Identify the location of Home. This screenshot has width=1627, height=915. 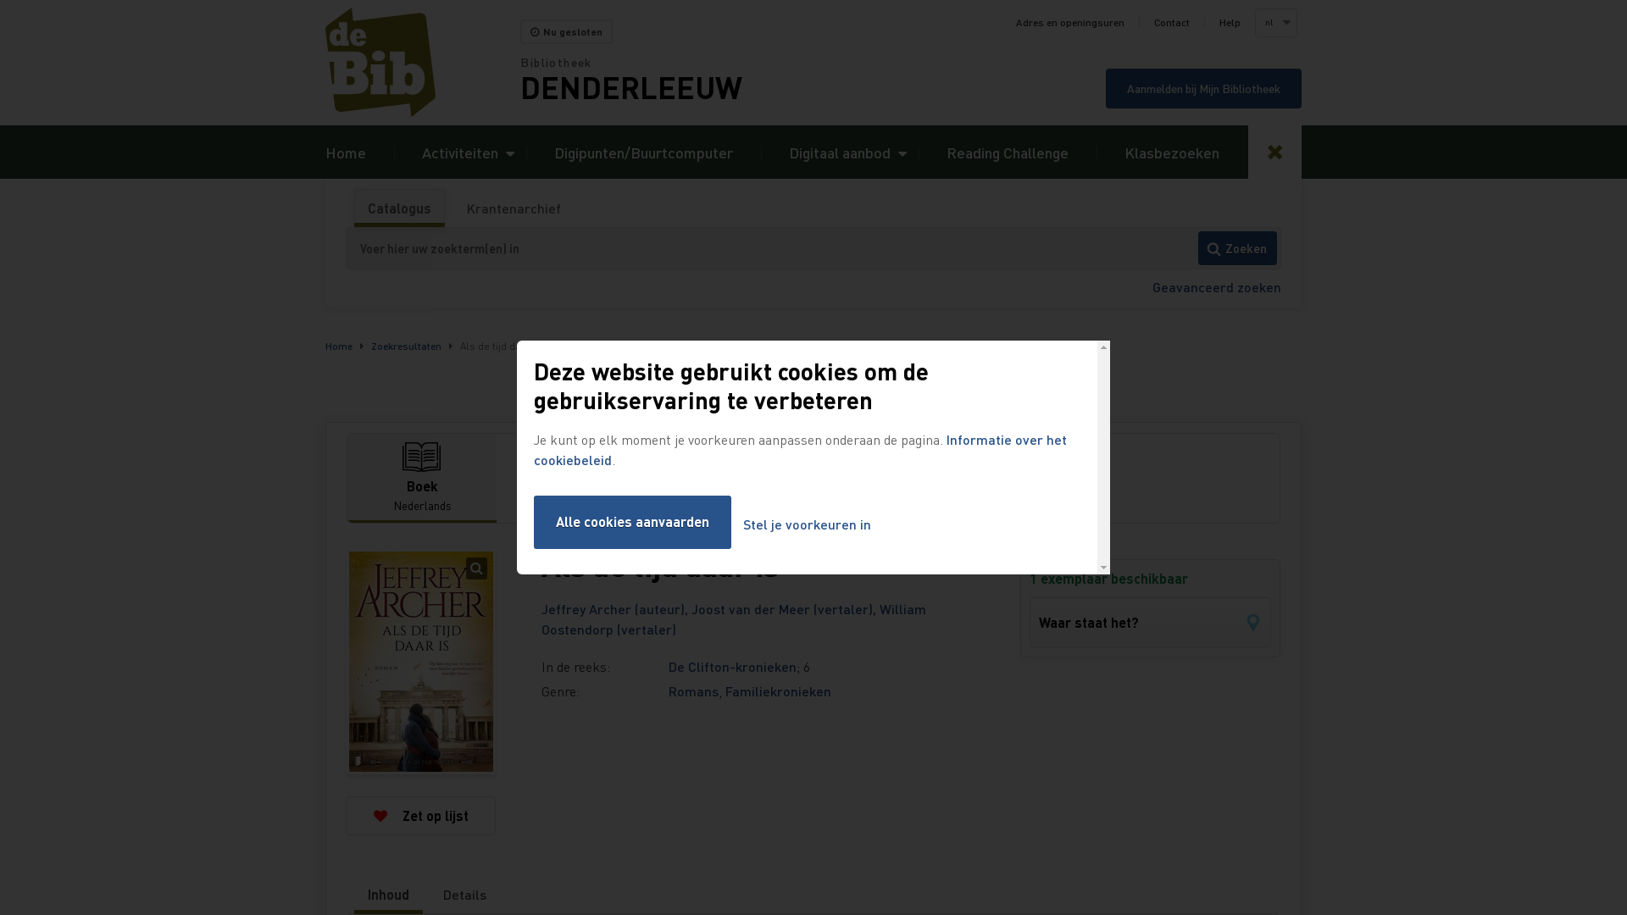
(346, 152).